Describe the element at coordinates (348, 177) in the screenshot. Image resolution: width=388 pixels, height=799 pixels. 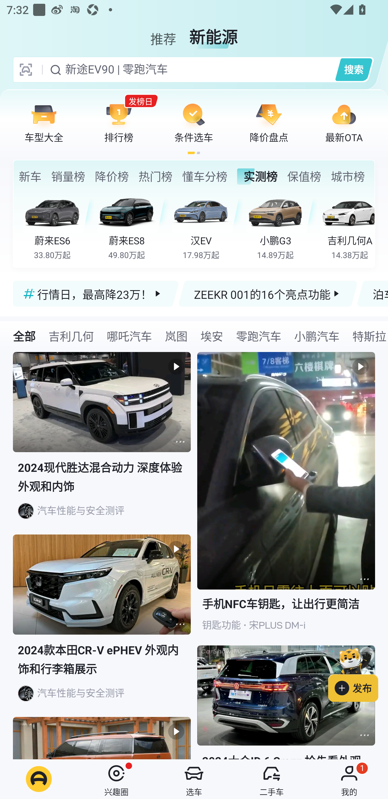
I see `城市榜` at that location.